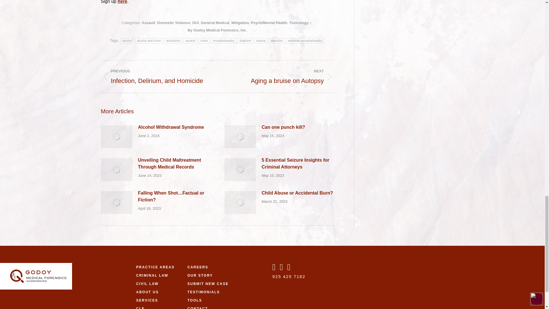 This screenshot has height=309, width=549. What do you see at coordinates (217, 30) in the screenshot?
I see `View all posts by Godoy Medical Forensics, Inc.` at bounding box center [217, 30].